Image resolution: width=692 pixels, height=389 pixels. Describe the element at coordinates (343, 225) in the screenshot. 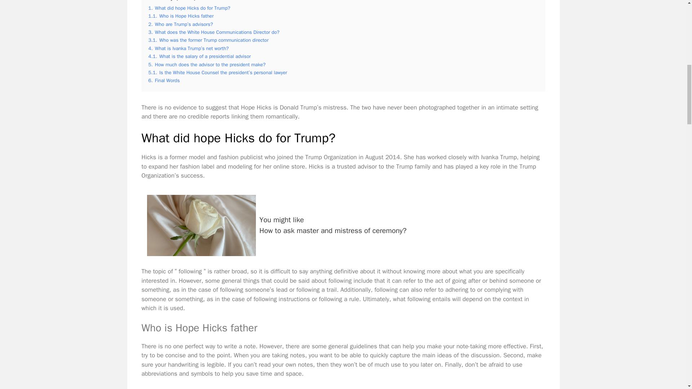

I see `5. How much does the advisor to the president make?` at that location.